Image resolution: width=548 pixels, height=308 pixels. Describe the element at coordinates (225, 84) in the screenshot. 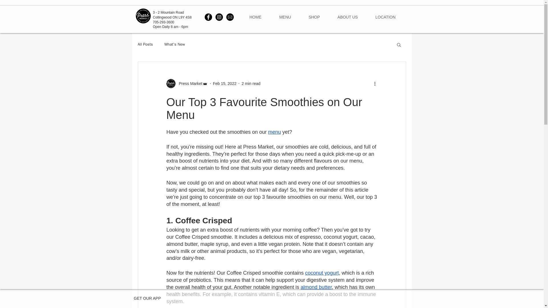

I see `Feb 15, 2022` at that location.